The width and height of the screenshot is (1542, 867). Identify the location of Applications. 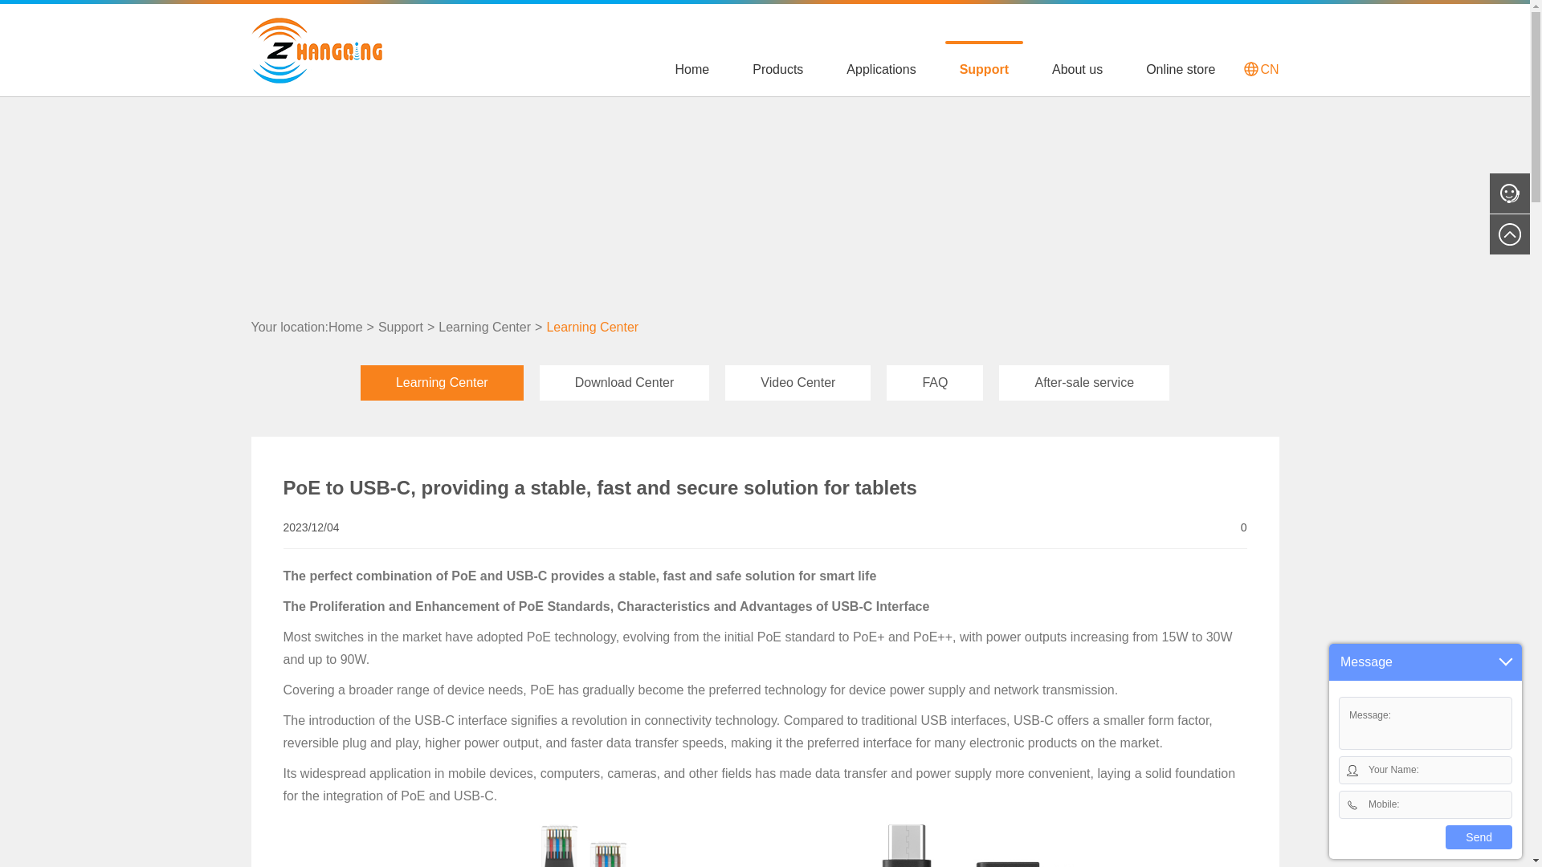
(880, 67).